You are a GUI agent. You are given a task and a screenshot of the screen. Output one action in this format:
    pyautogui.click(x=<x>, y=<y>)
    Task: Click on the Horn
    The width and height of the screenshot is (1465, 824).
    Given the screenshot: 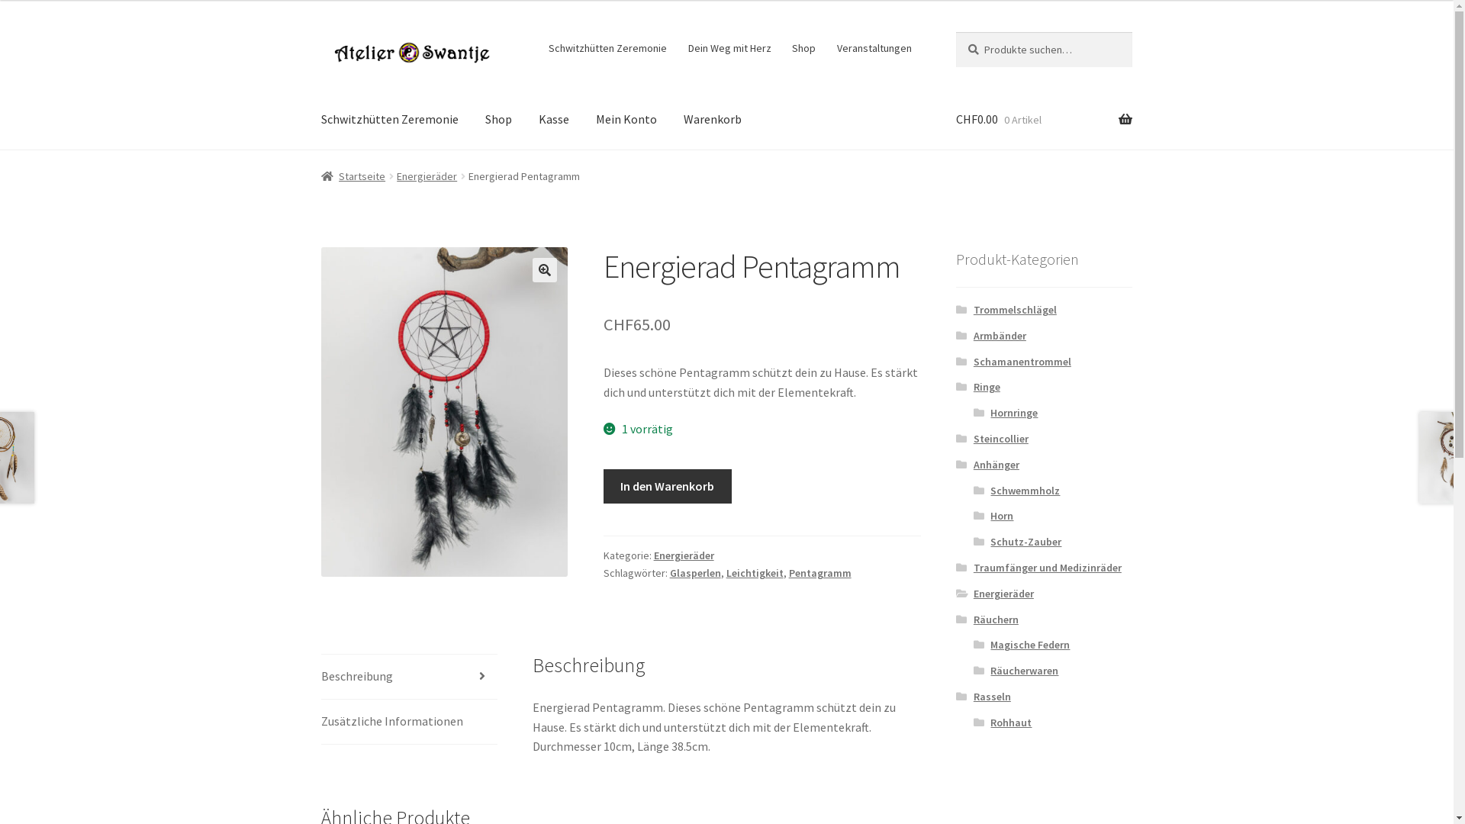 What is the action you would take?
    pyautogui.click(x=1002, y=516)
    